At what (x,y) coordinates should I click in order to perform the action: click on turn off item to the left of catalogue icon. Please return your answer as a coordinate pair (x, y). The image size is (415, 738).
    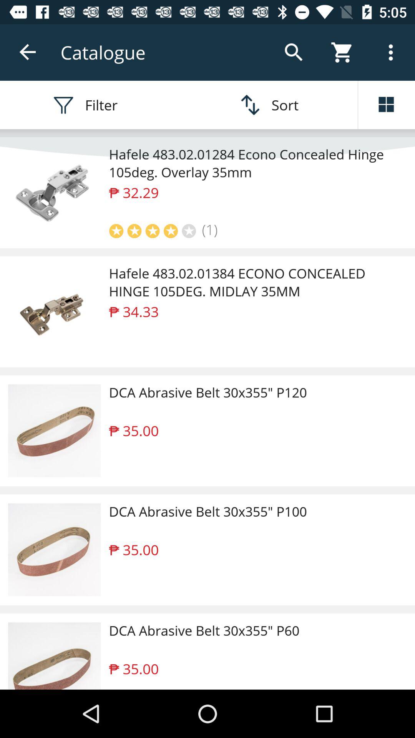
    Looking at the image, I should click on (28, 52).